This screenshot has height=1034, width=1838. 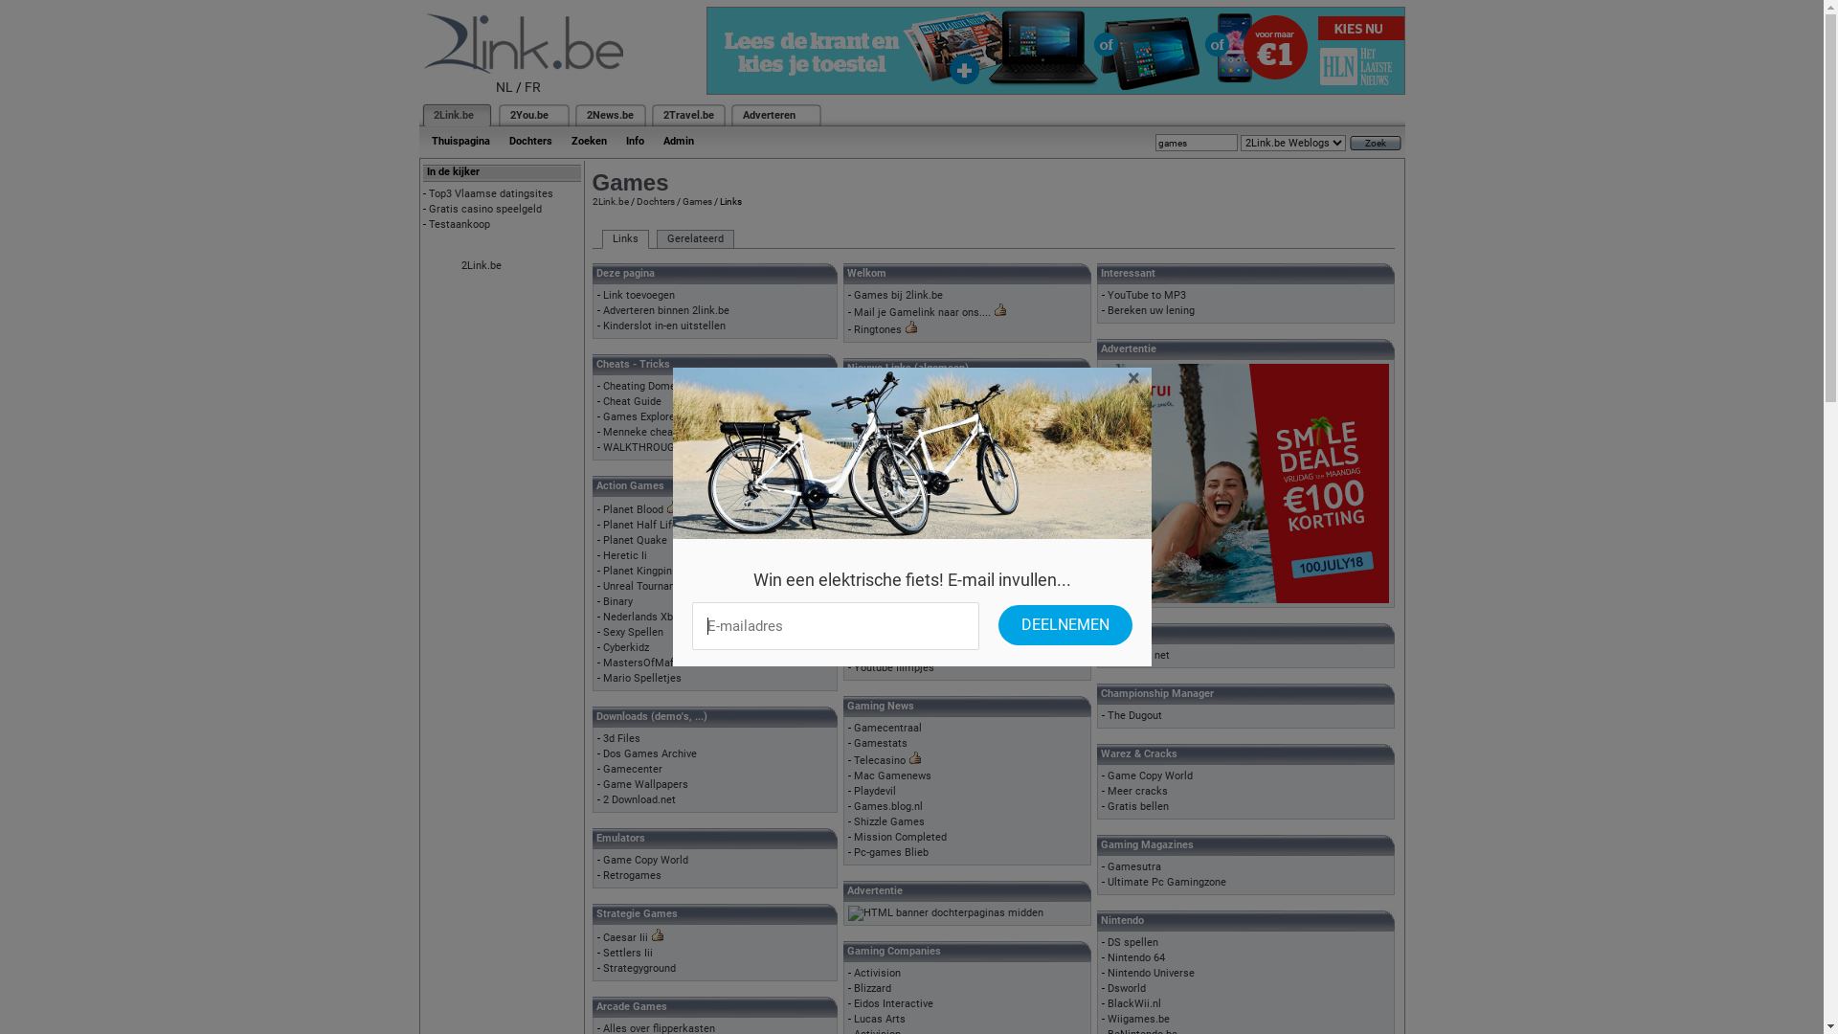 What do you see at coordinates (459, 142) in the screenshot?
I see `Thuispagina` at bounding box center [459, 142].